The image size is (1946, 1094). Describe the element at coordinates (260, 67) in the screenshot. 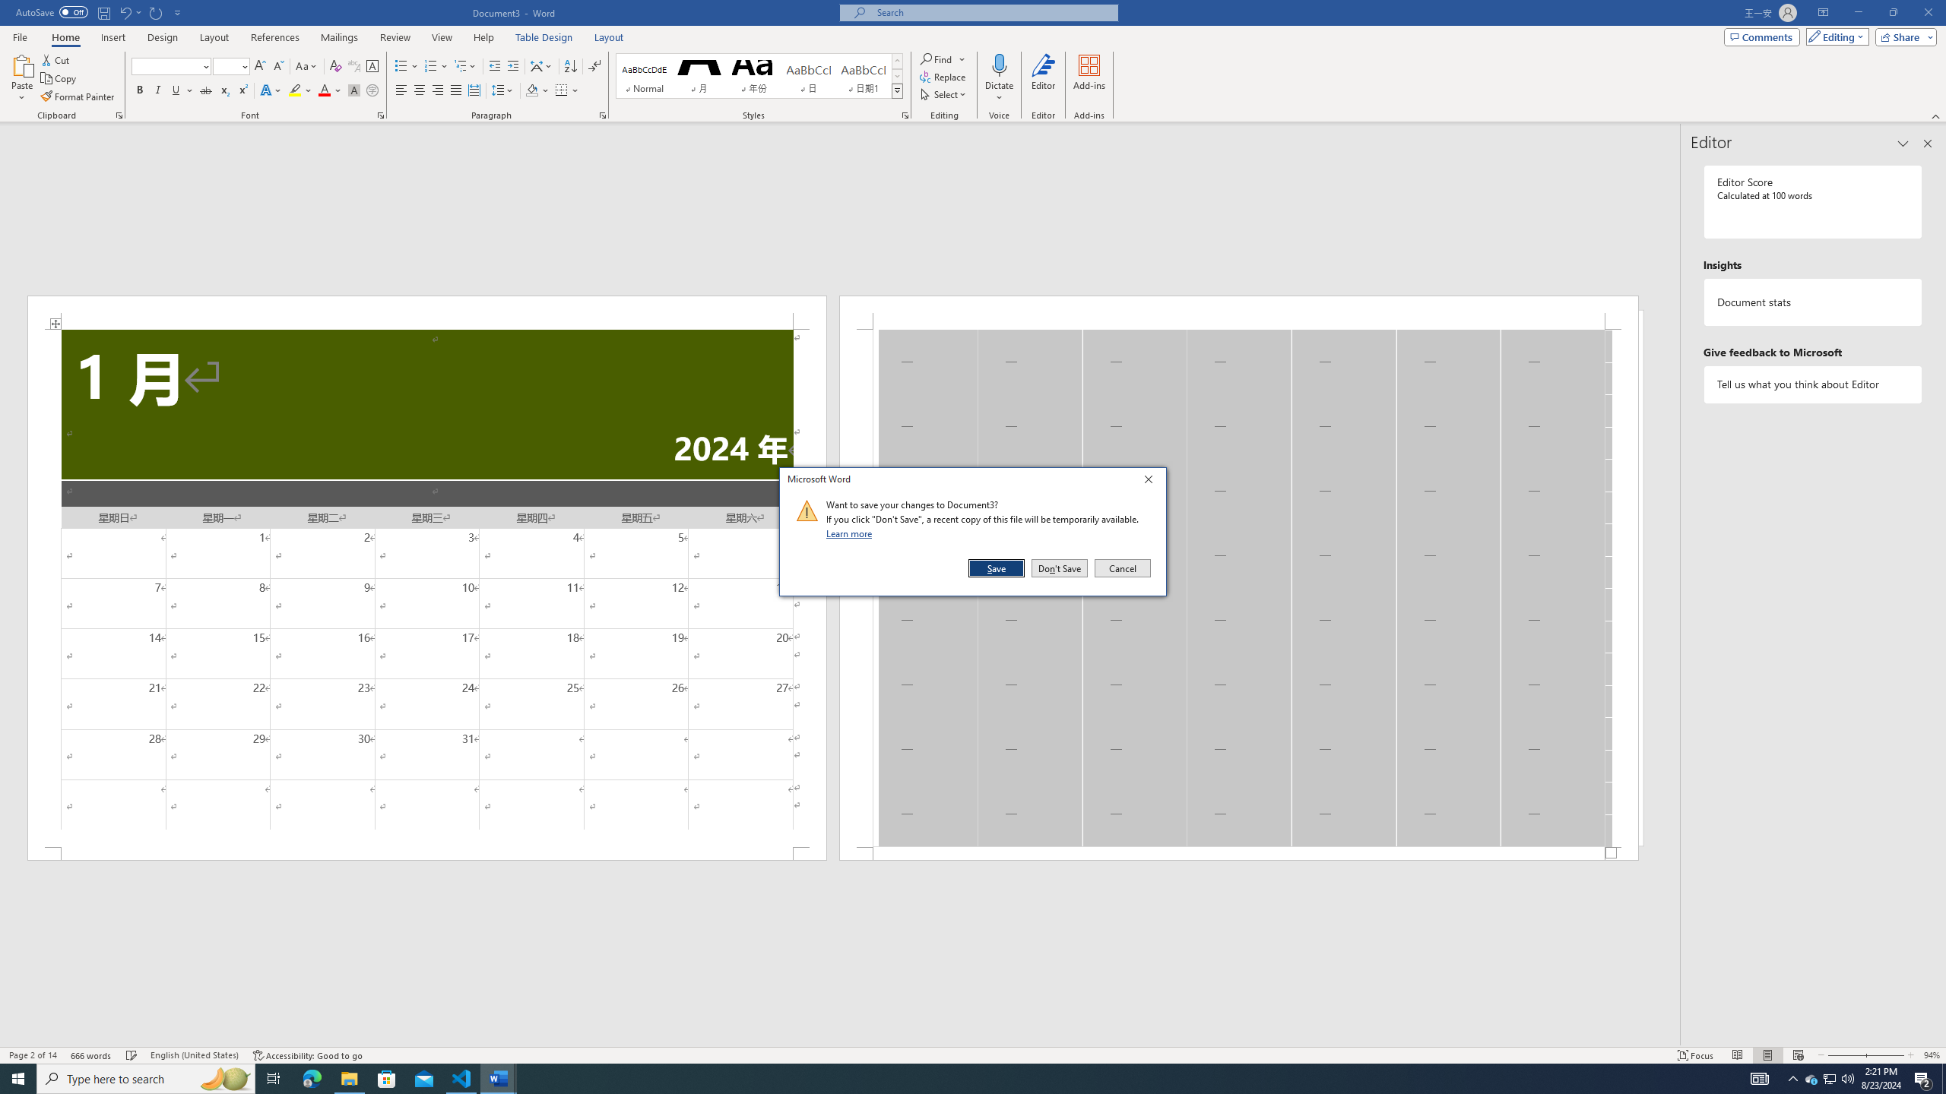

I see `Grow Font` at that location.